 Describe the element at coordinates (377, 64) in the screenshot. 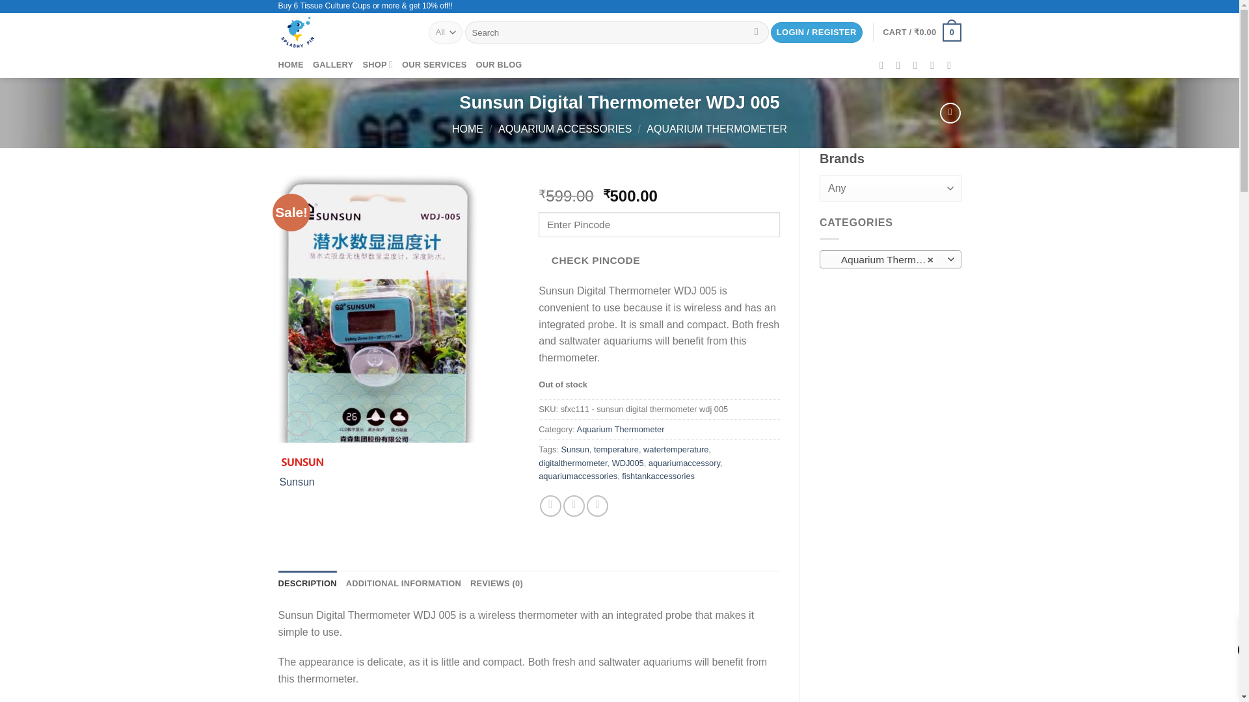

I see `SHOP` at that location.